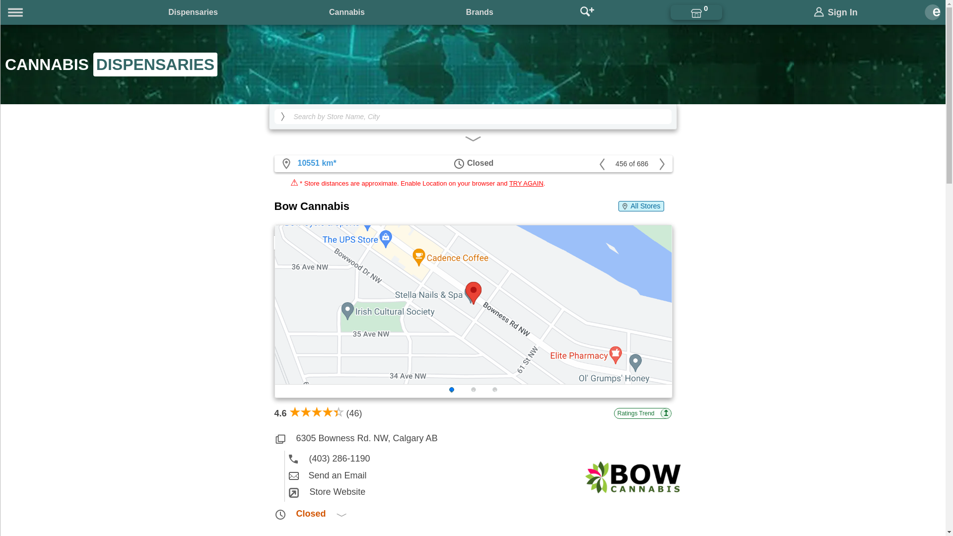 The width and height of the screenshot is (953, 536). I want to click on View Store Hours, so click(473, 514).